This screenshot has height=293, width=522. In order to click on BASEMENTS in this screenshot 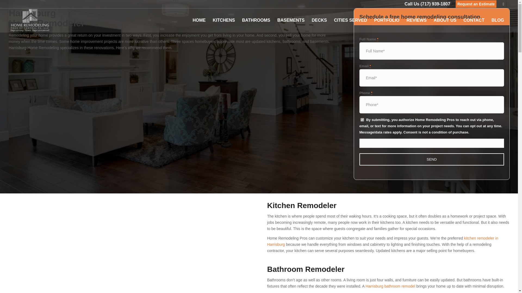, I will do `click(291, 20)`.